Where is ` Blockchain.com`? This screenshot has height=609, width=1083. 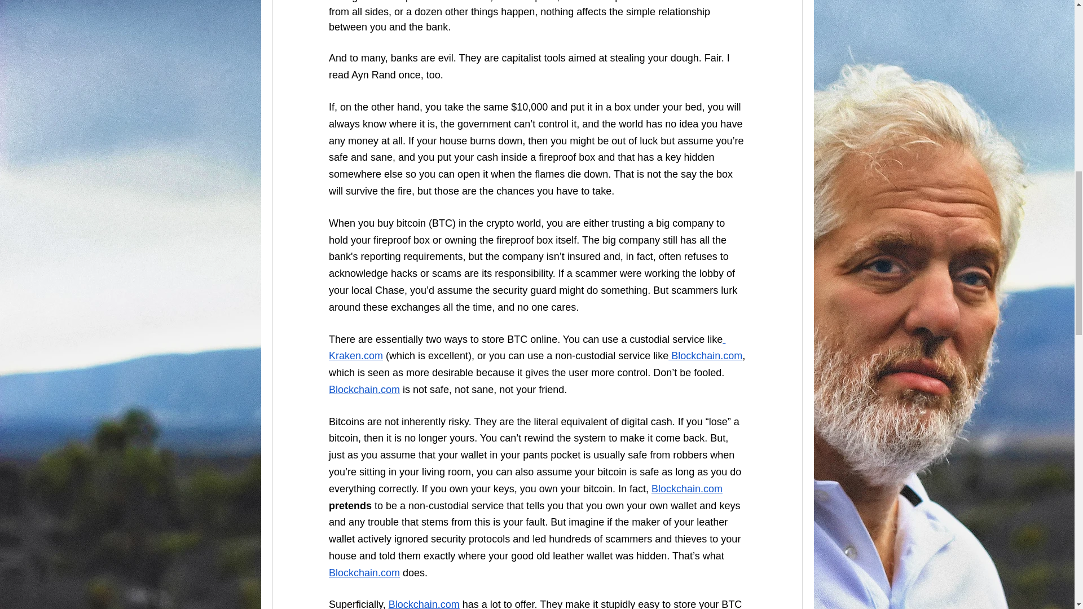  Blockchain.com is located at coordinates (705, 356).